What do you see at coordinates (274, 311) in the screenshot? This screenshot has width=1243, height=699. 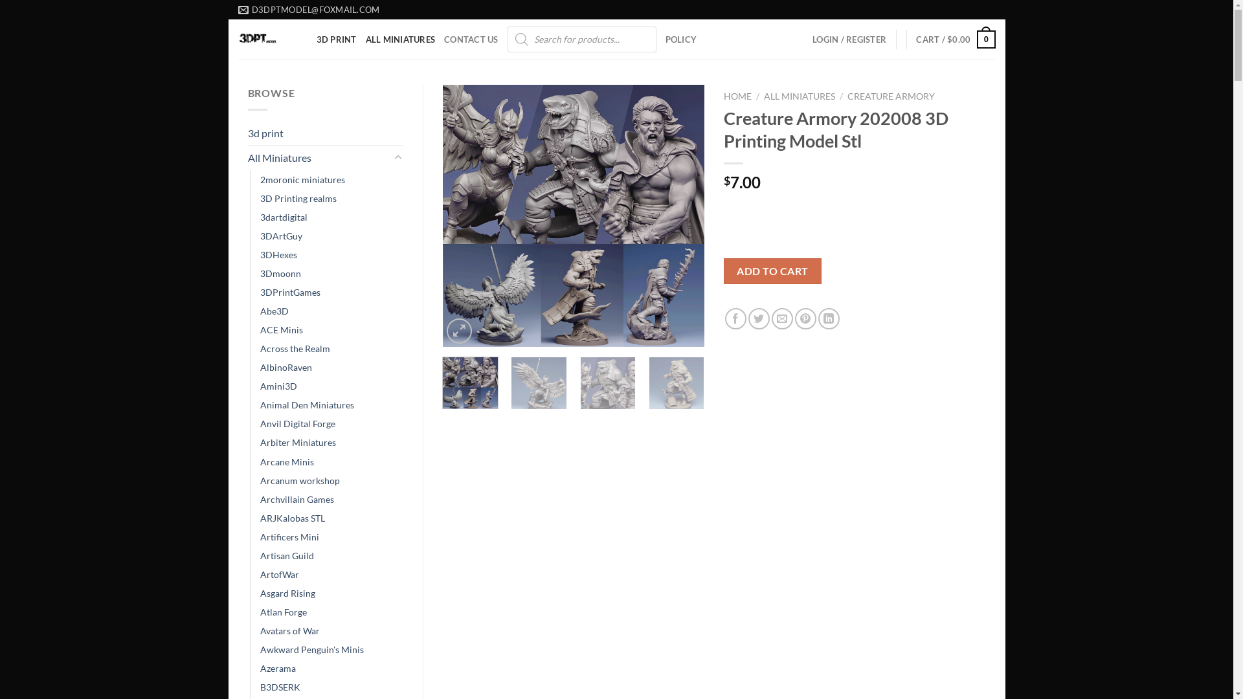 I see `Abe3D` at bounding box center [274, 311].